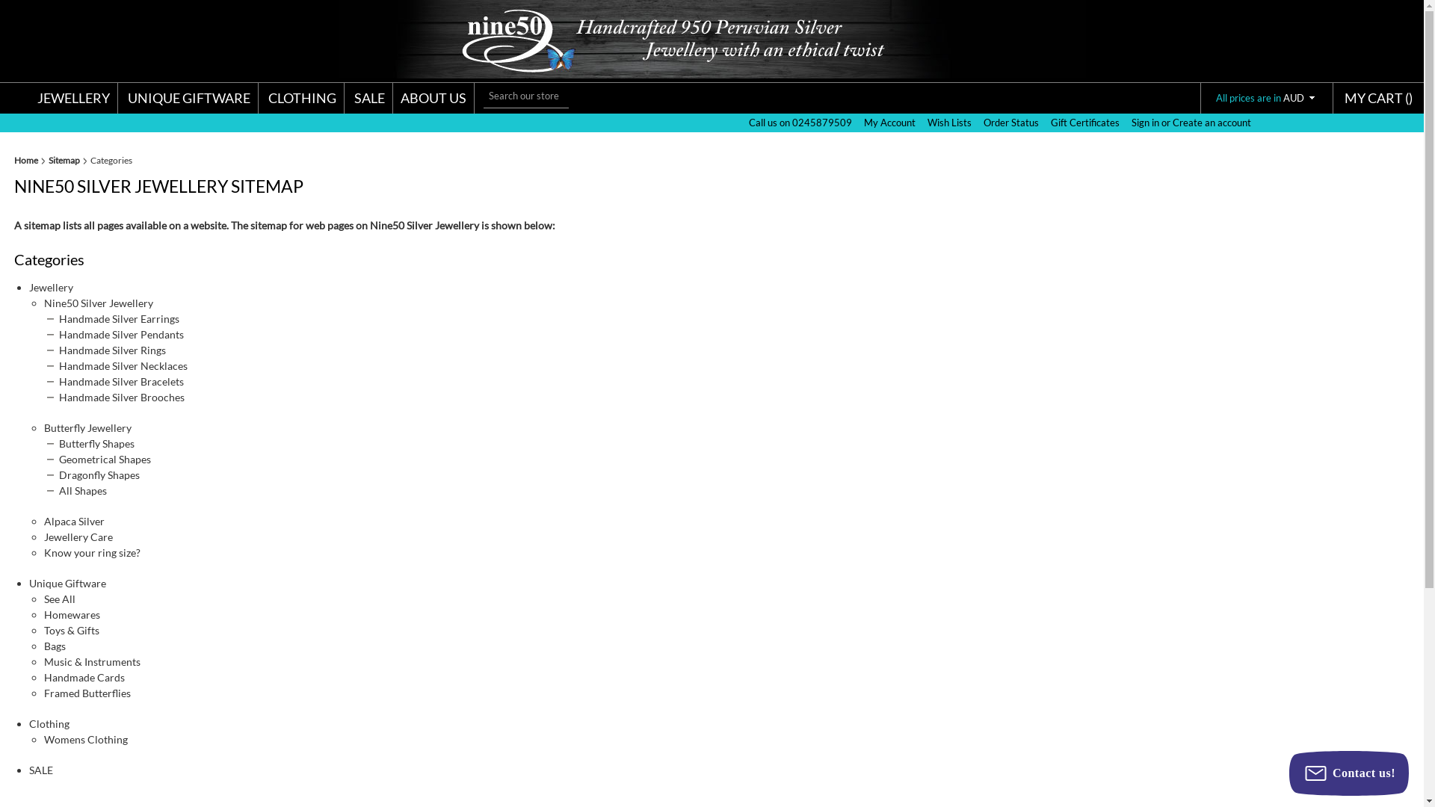 This screenshot has height=807, width=1435. Describe the element at coordinates (120, 318) in the screenshot. I see `Handmade Silver Earrings` at that location.